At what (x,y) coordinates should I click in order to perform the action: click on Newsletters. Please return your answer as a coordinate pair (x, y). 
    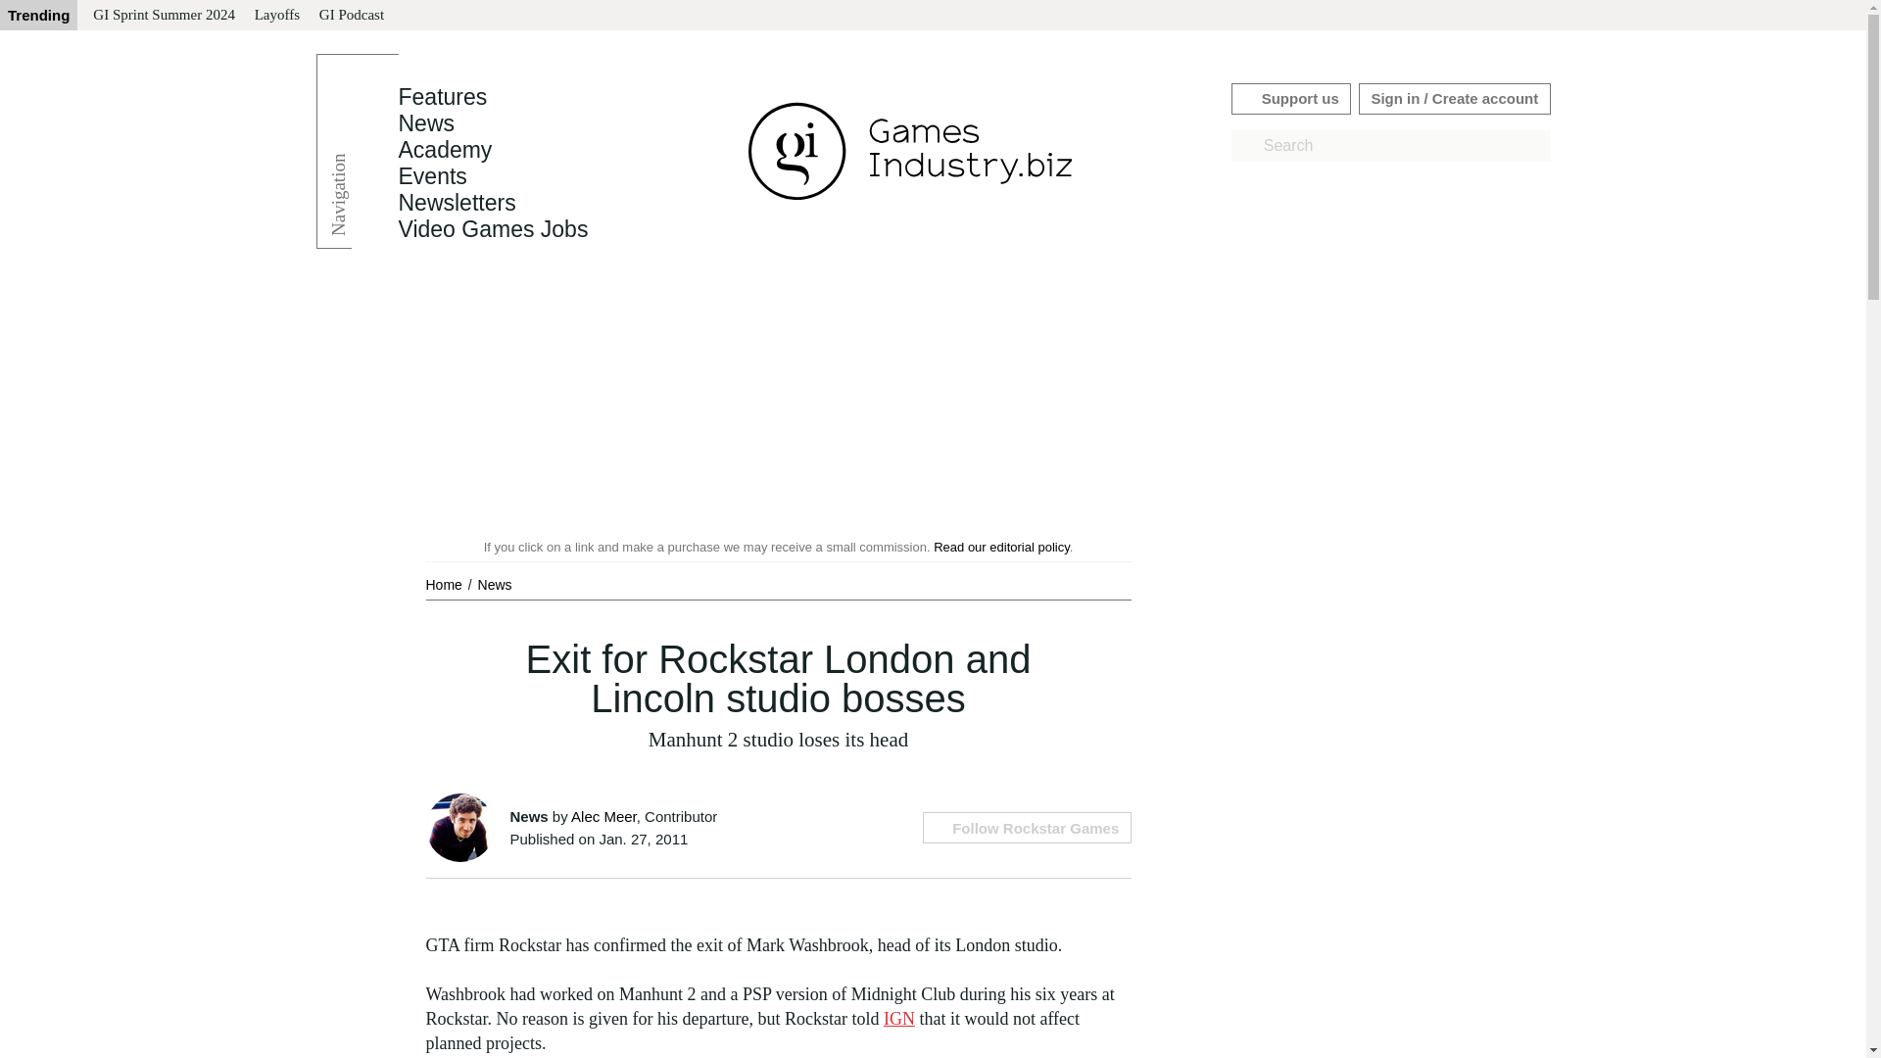
    Looking at the image, I should click on (457, 203).